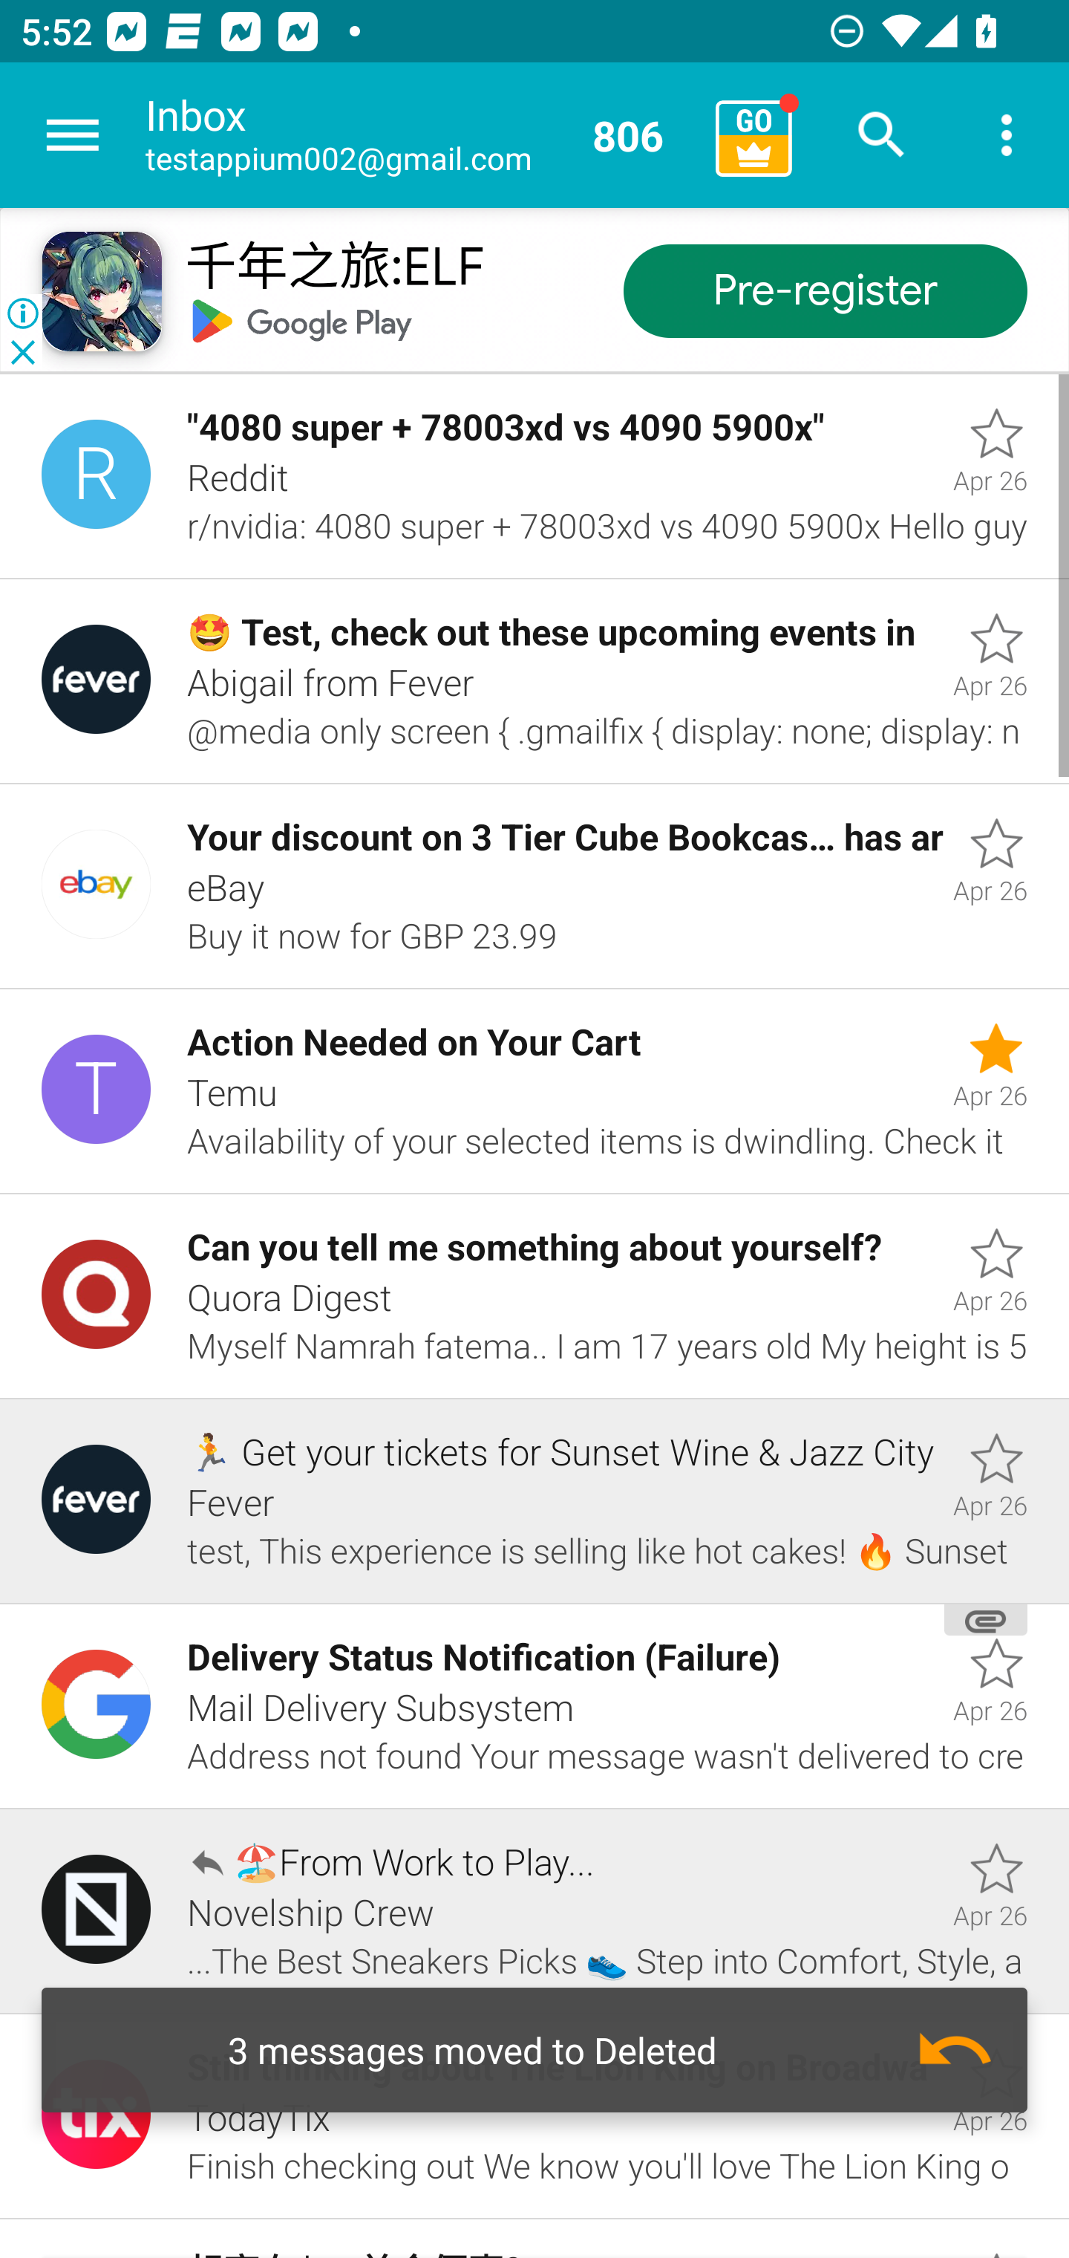  I want to click on Inbox testappium002@gmail.com 806, so click(420, 135).